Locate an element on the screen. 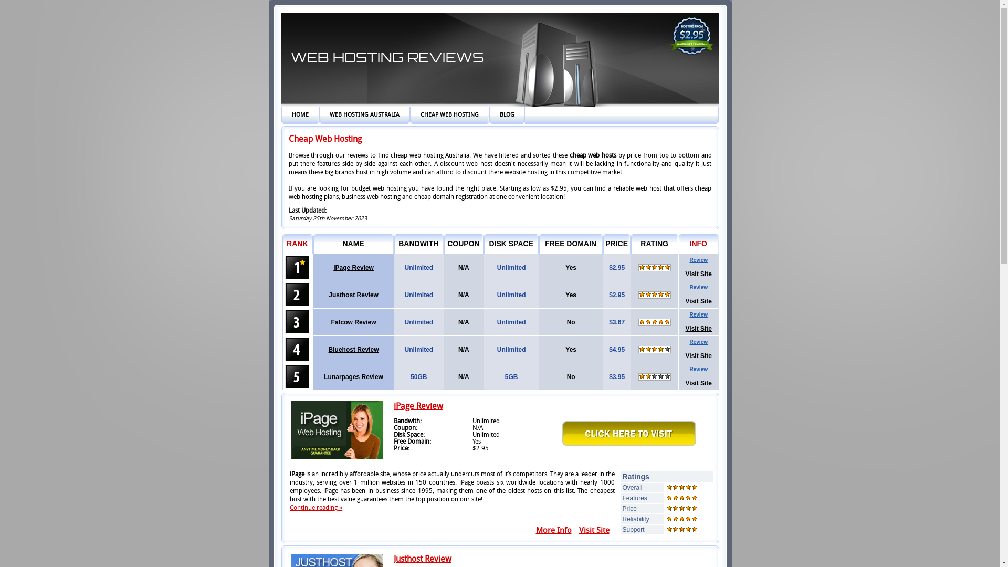  Bluehost Review is located at coordinates (354, 349).